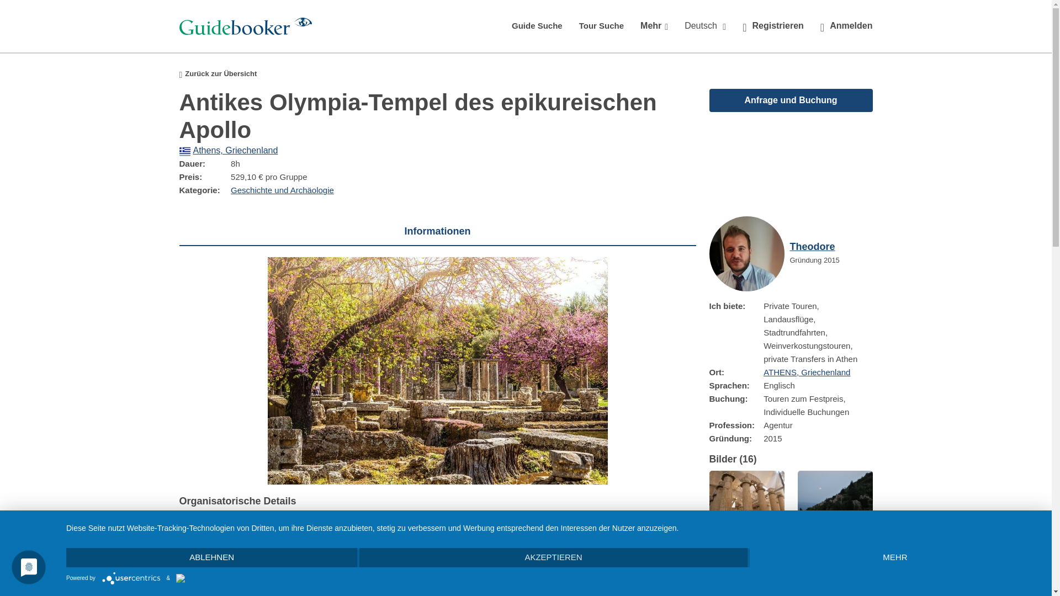 This screenshot has width=1060, height=596. Describe the element at coordinates (601, 25) in the screenshot. I see `Tour Suche` at that location.